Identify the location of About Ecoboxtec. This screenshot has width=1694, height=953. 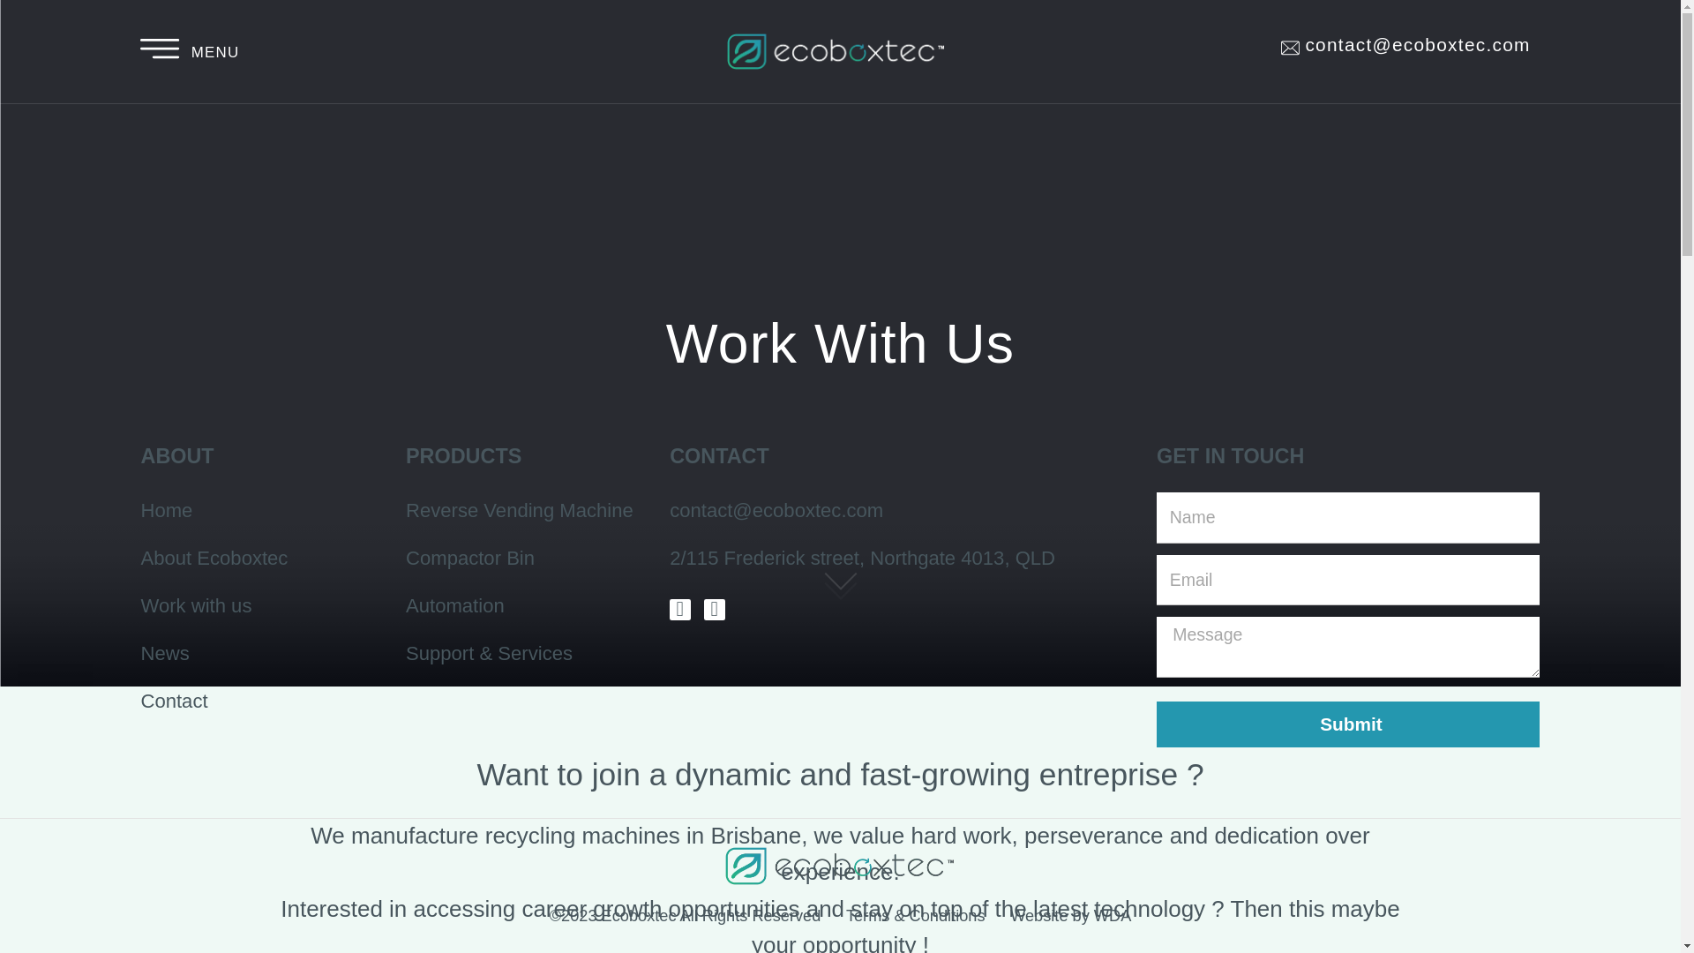
(201, 429).